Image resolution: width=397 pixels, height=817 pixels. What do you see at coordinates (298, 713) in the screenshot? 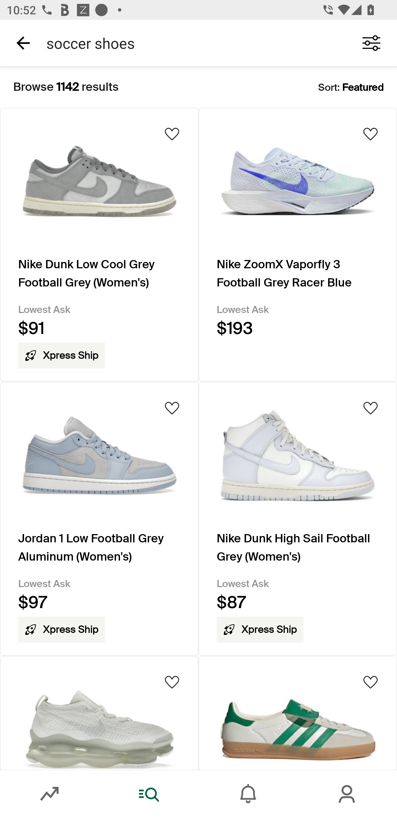
I see `Product Image` at bounding box center [298, 713].